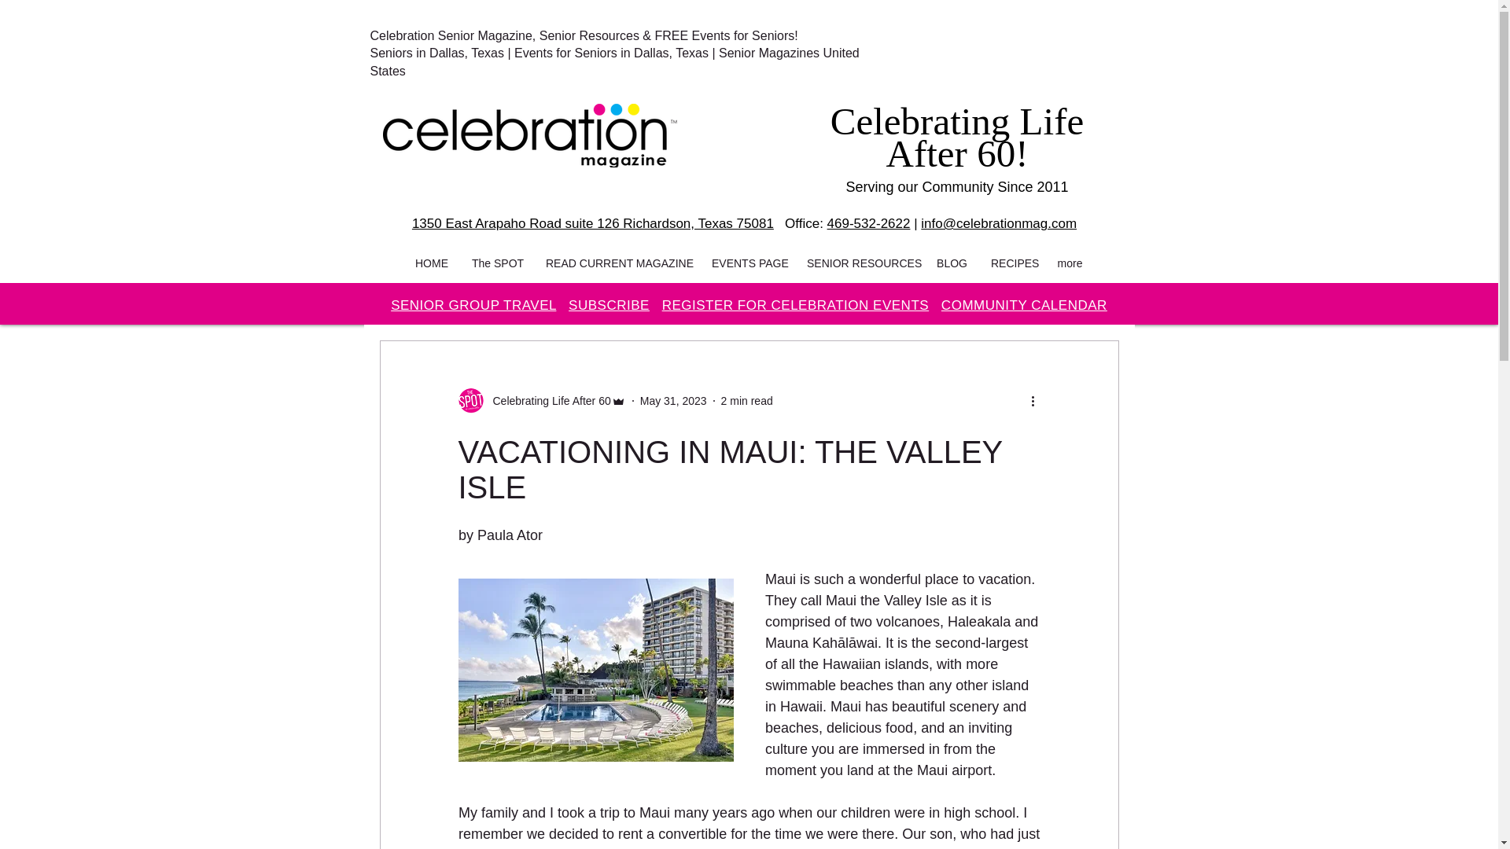 The width and height of the screenshot is (1510, 849). I want to click on COMMUNITY CALENDAR, so click(1024, 305).